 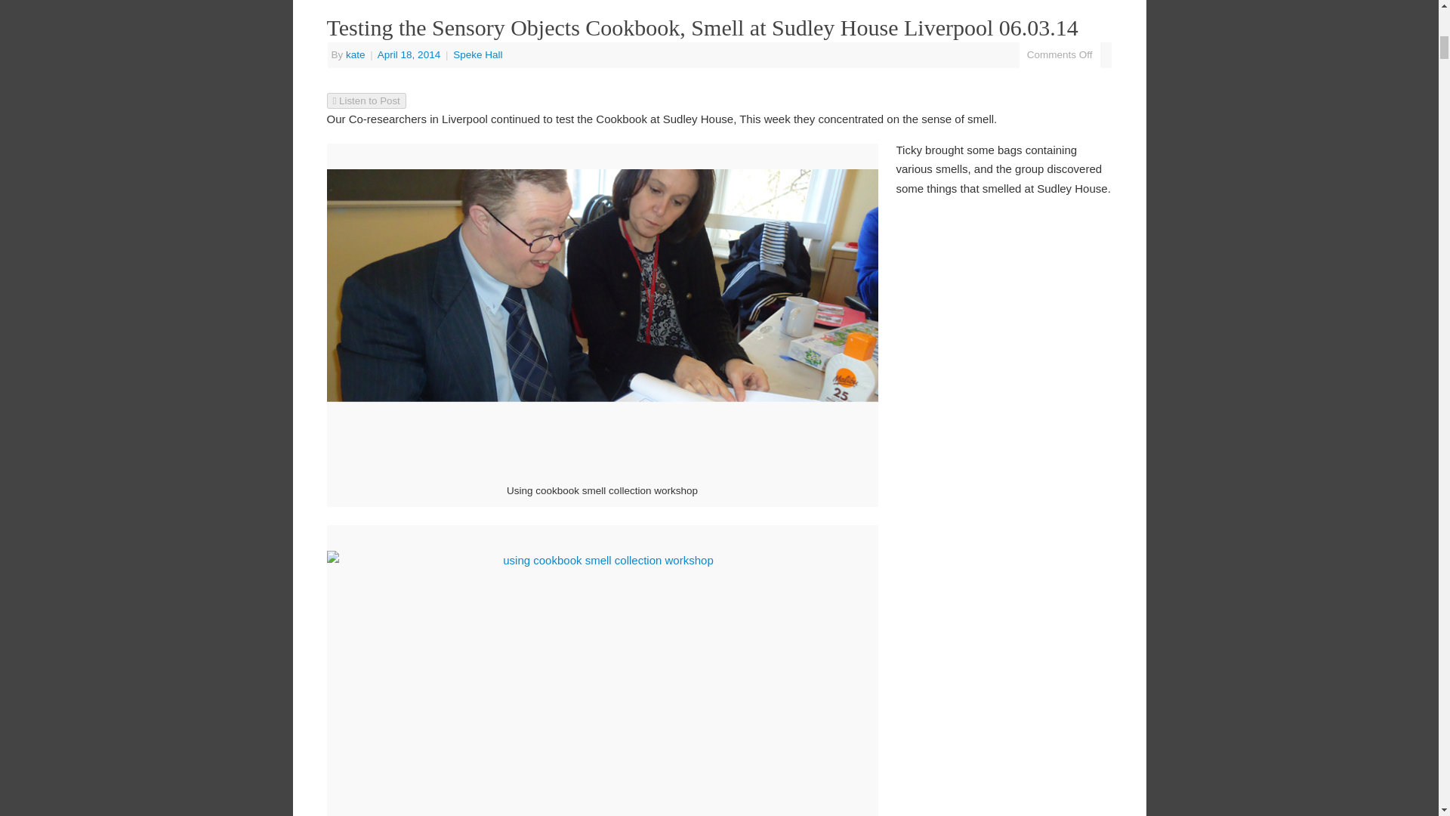 I want to click on Speke Hall, so click(x=477, y=54).